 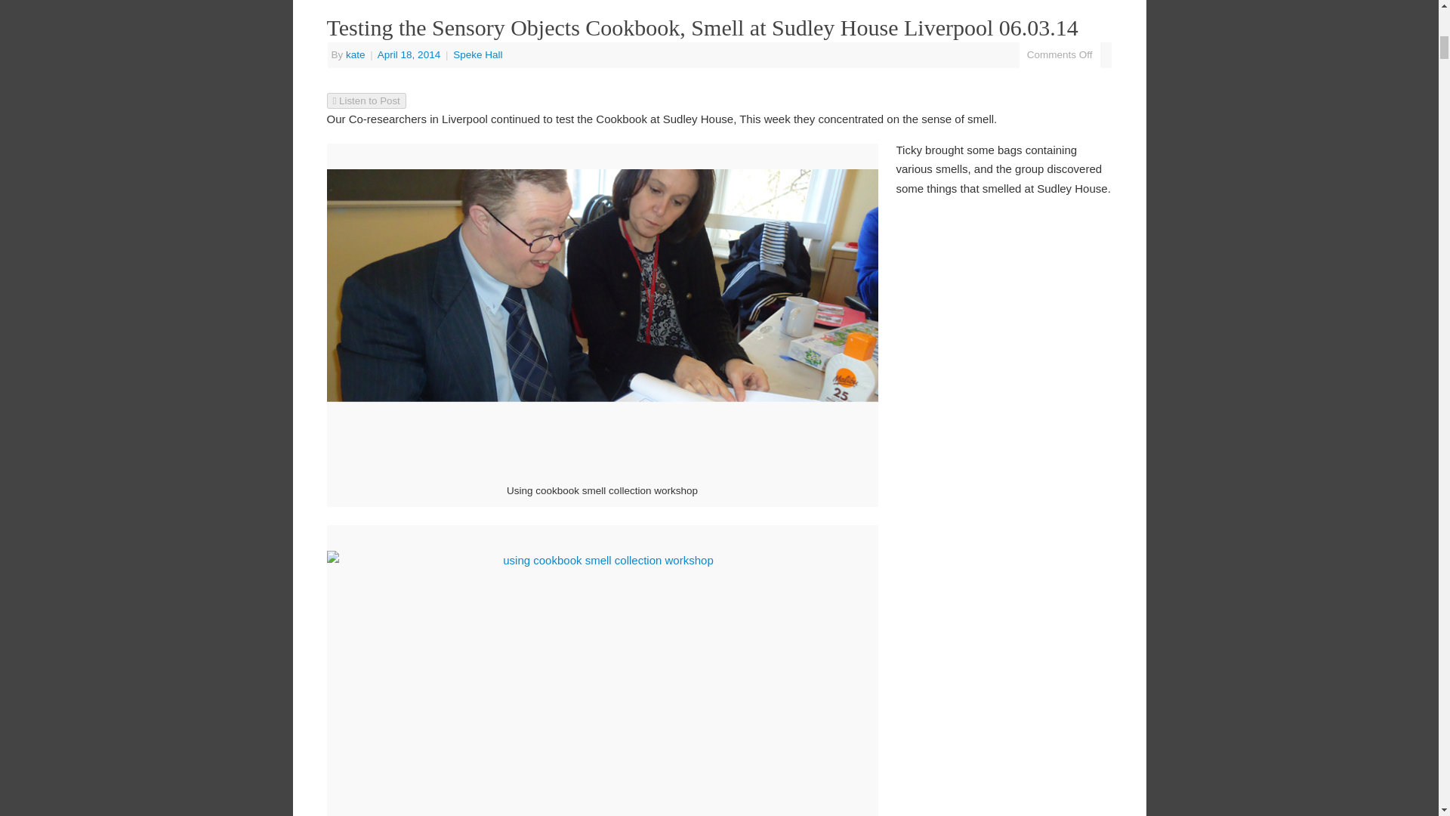 I want to click on Speke Hall, so click(x=477, y=54).